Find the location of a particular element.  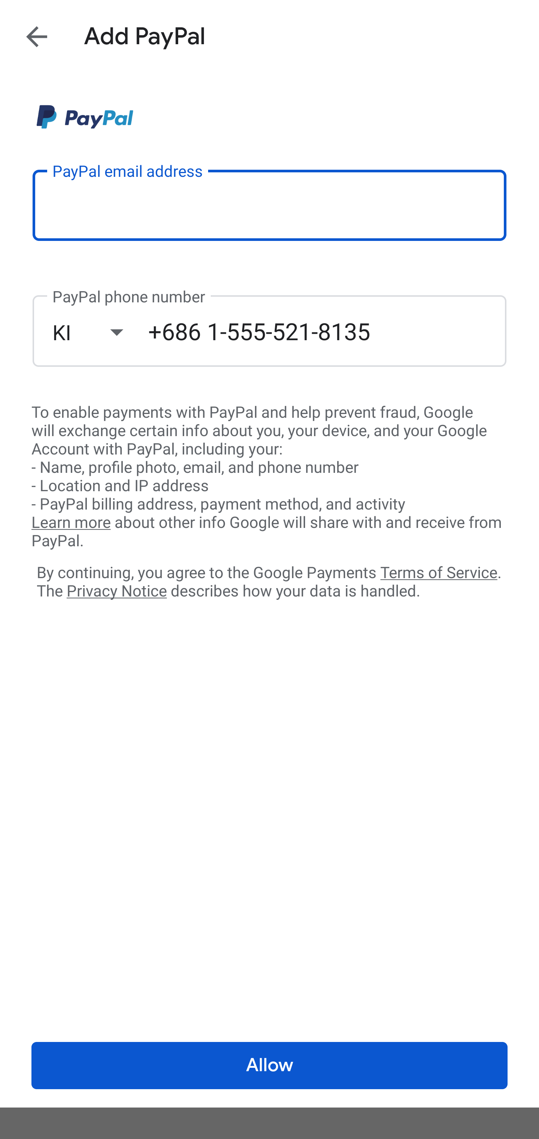

Learn more is located at coordinates (71, 523).